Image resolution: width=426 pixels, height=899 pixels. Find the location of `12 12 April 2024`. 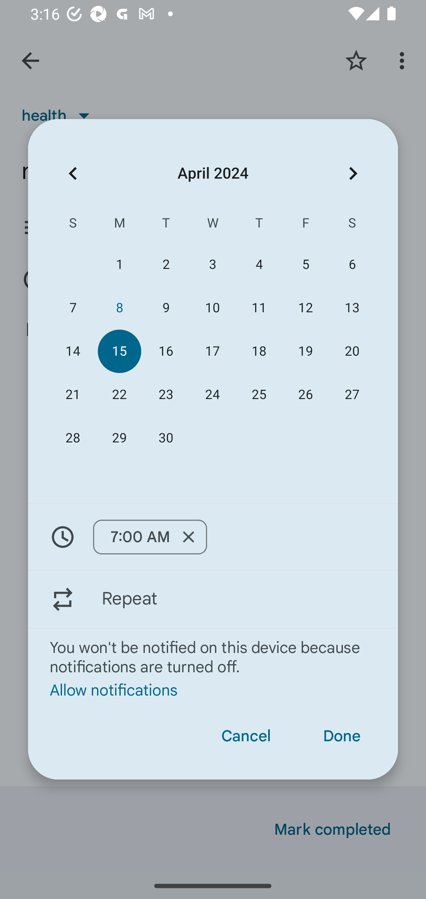

12 12 April 2024 is located at coordinates (305, 308).